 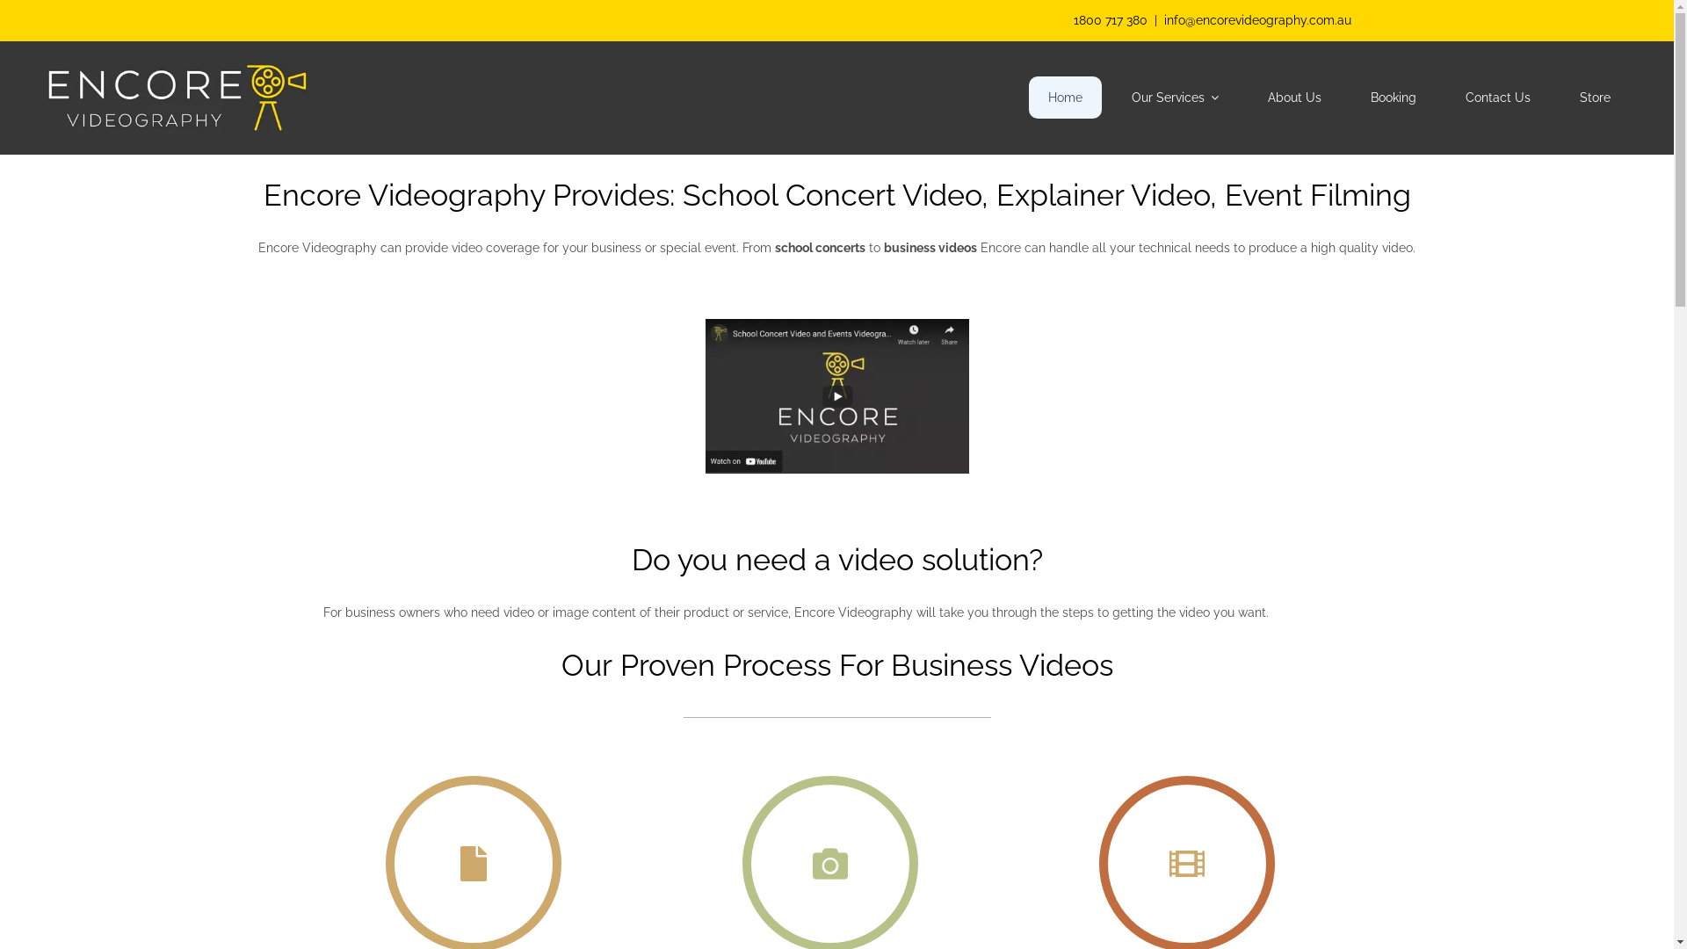 I want to click on Contact Us, so click(x=1498, y=98).